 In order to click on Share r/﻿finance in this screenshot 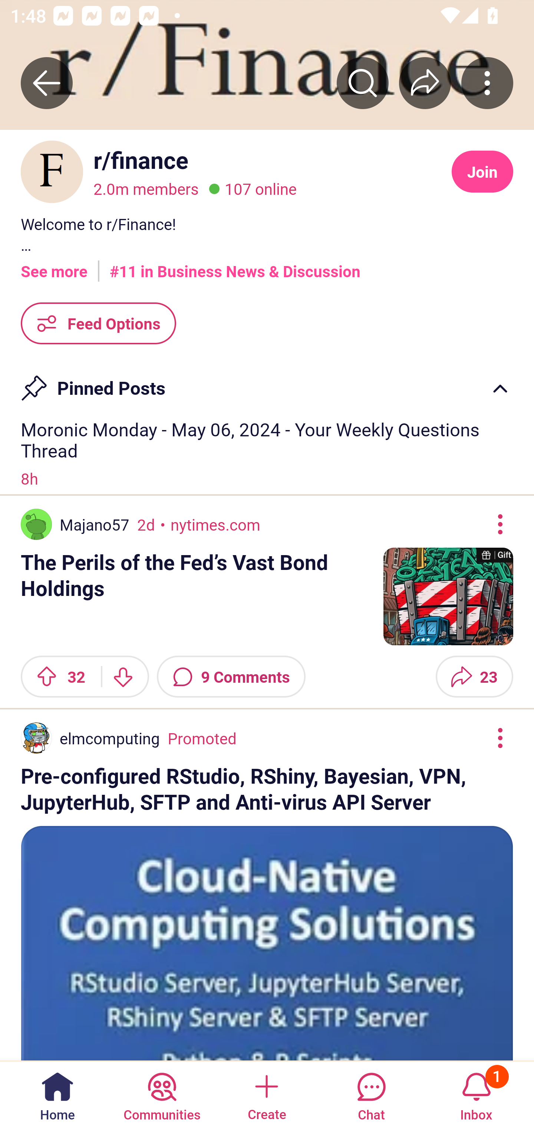, I will do `click(425, 83)`.